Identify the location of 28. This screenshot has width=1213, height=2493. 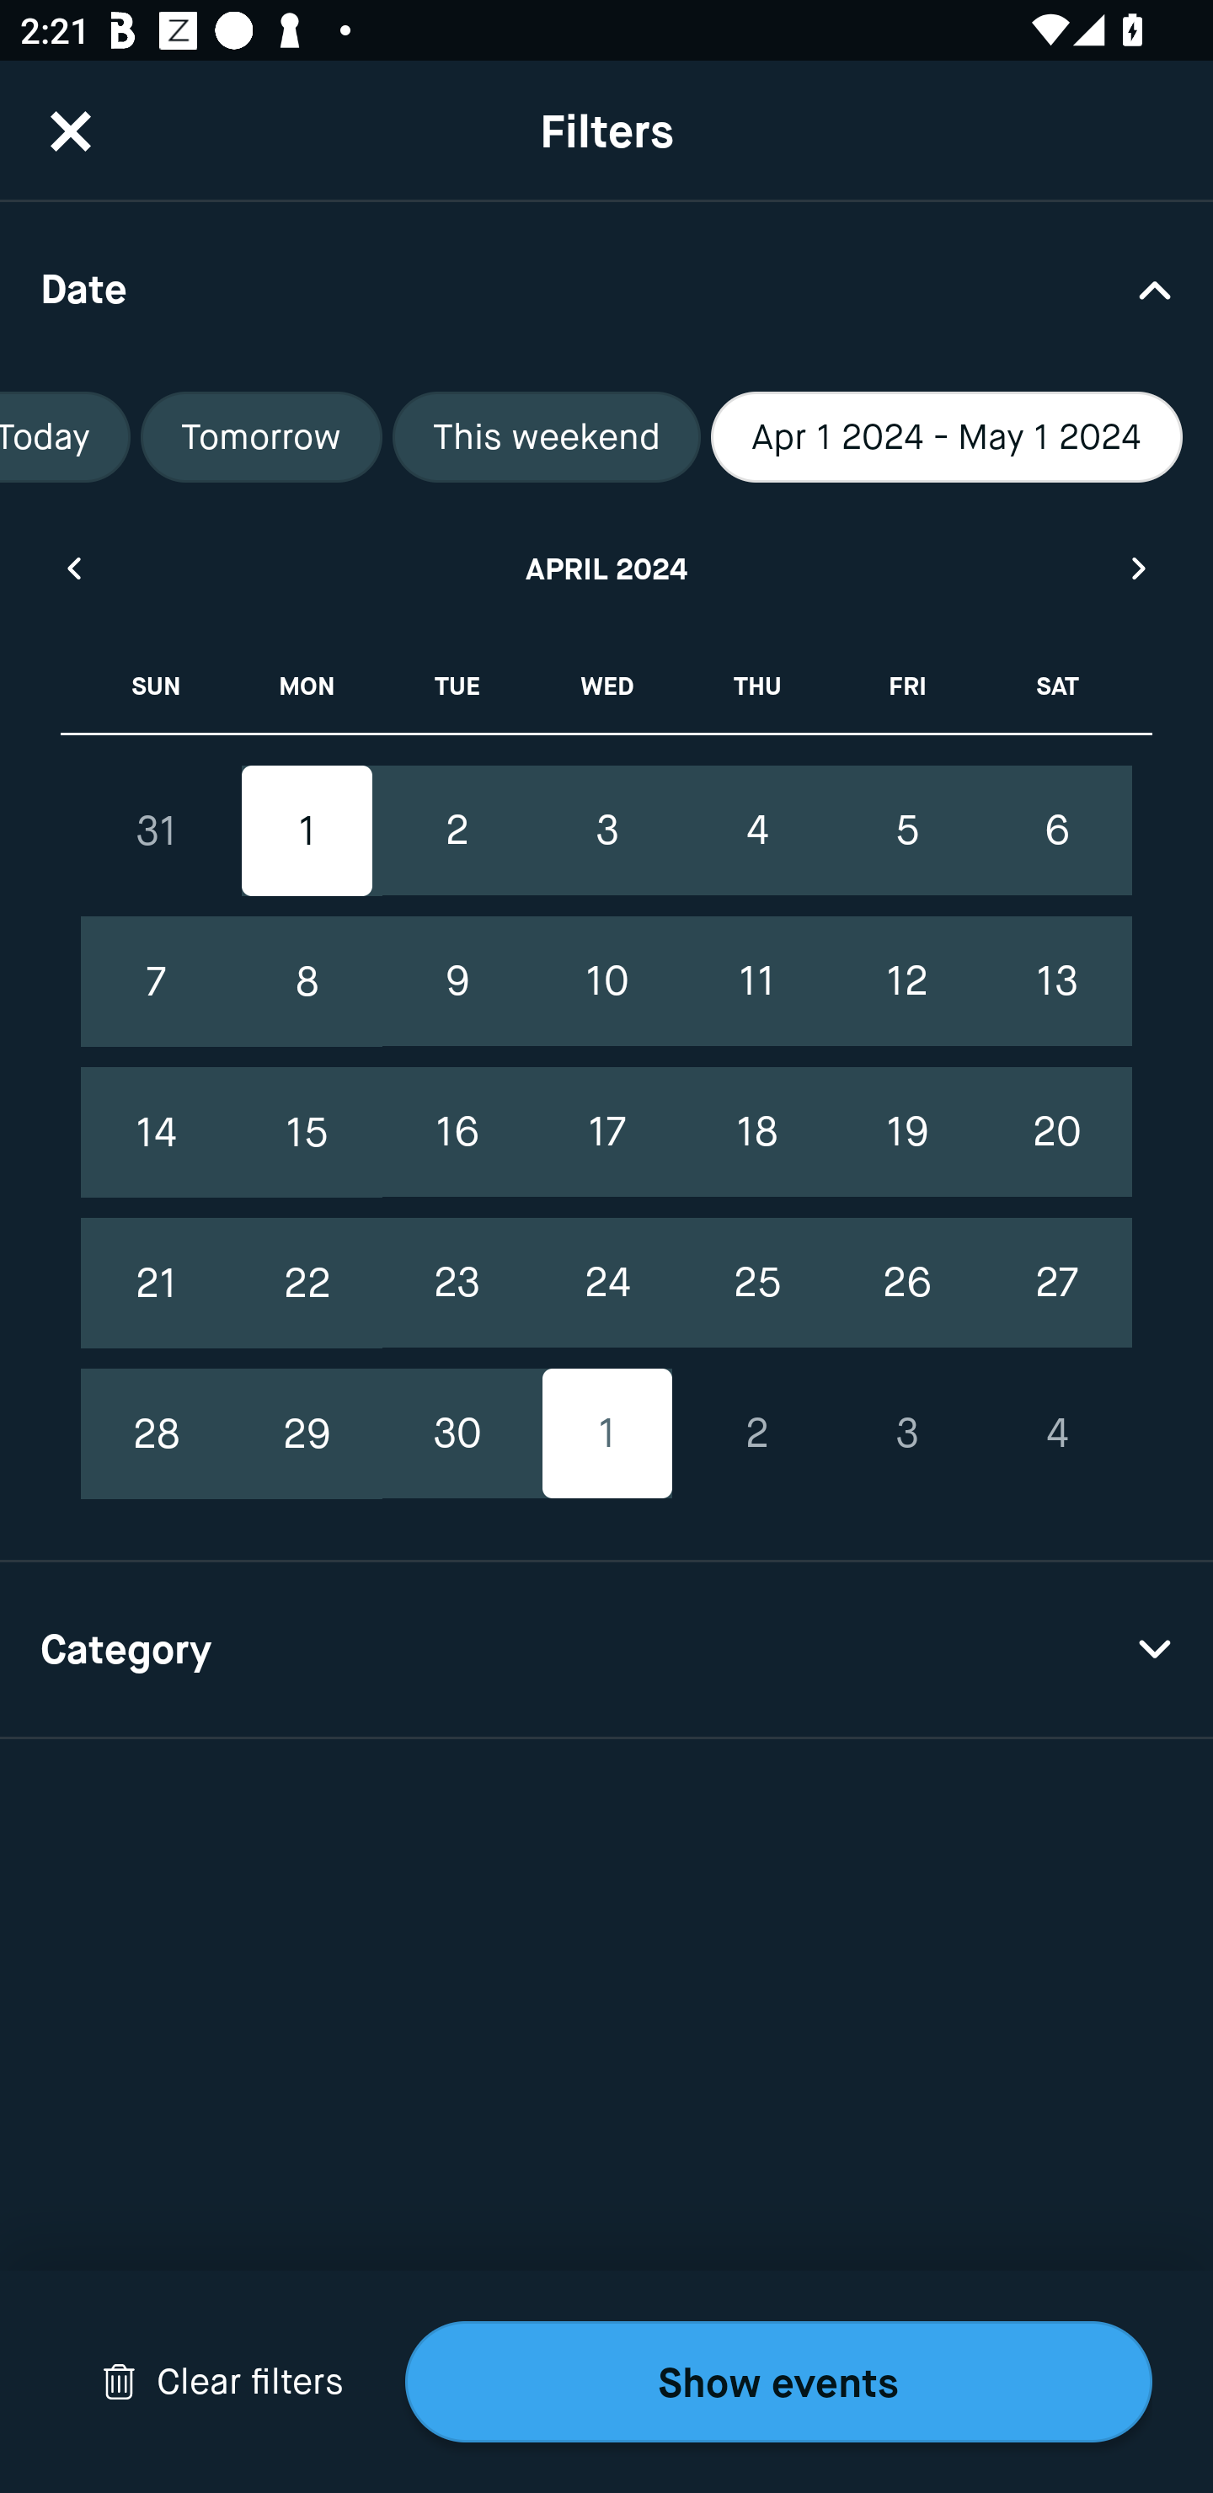
(157, 1433).